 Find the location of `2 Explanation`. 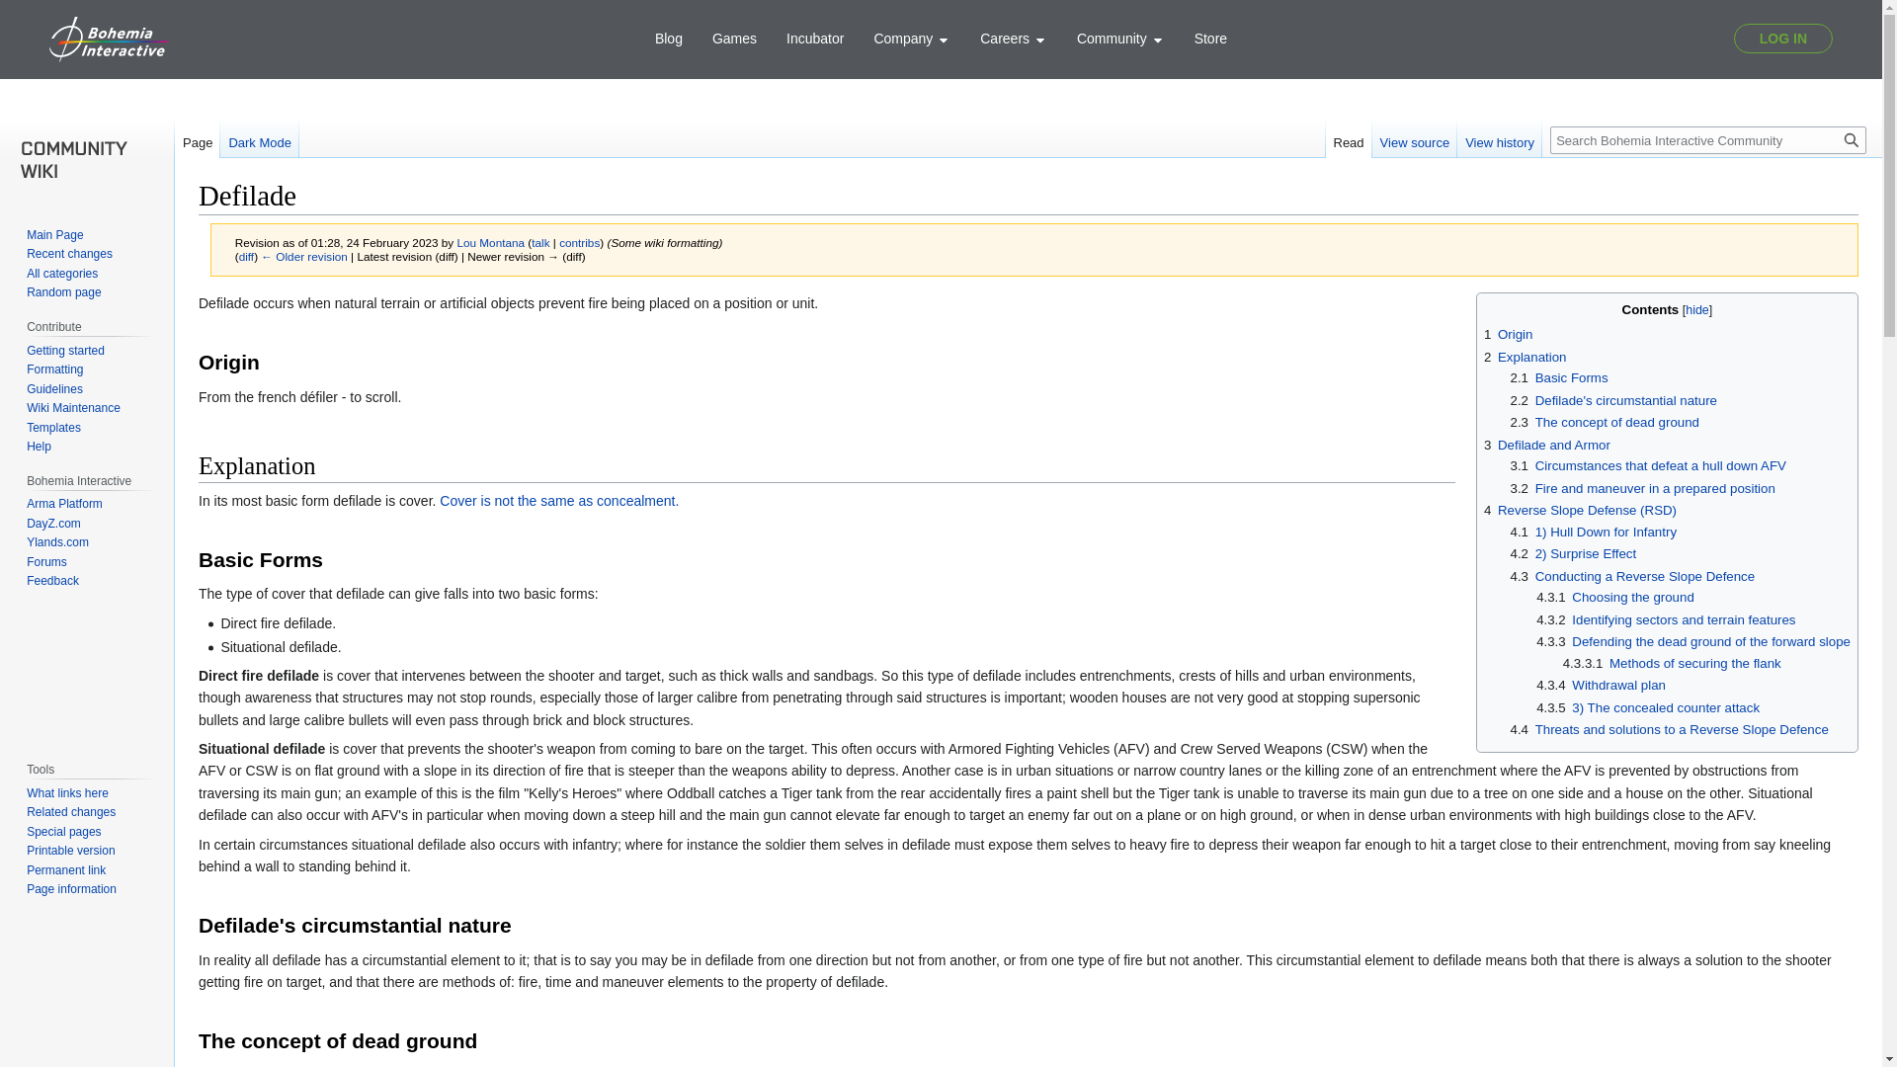

2 Explanation is located at coordinates (1525, 358).